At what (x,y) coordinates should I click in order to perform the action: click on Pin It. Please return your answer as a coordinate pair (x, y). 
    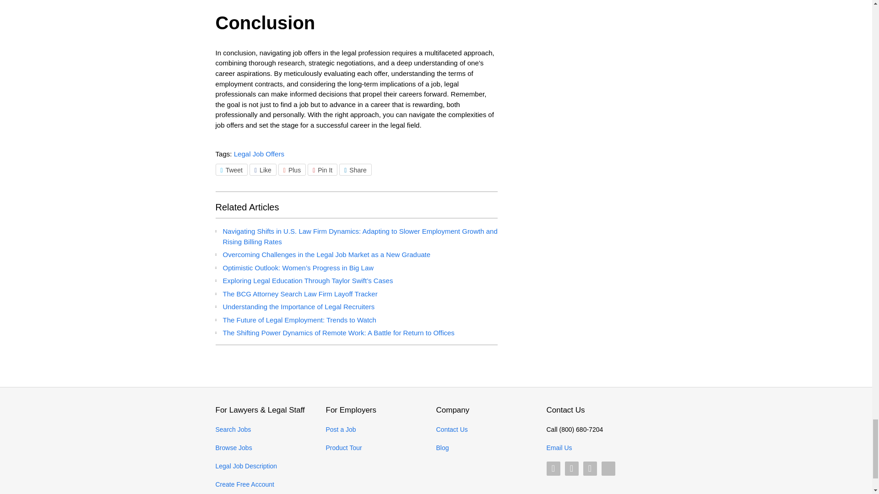
    Looking at the image, I should click on (322, 169).